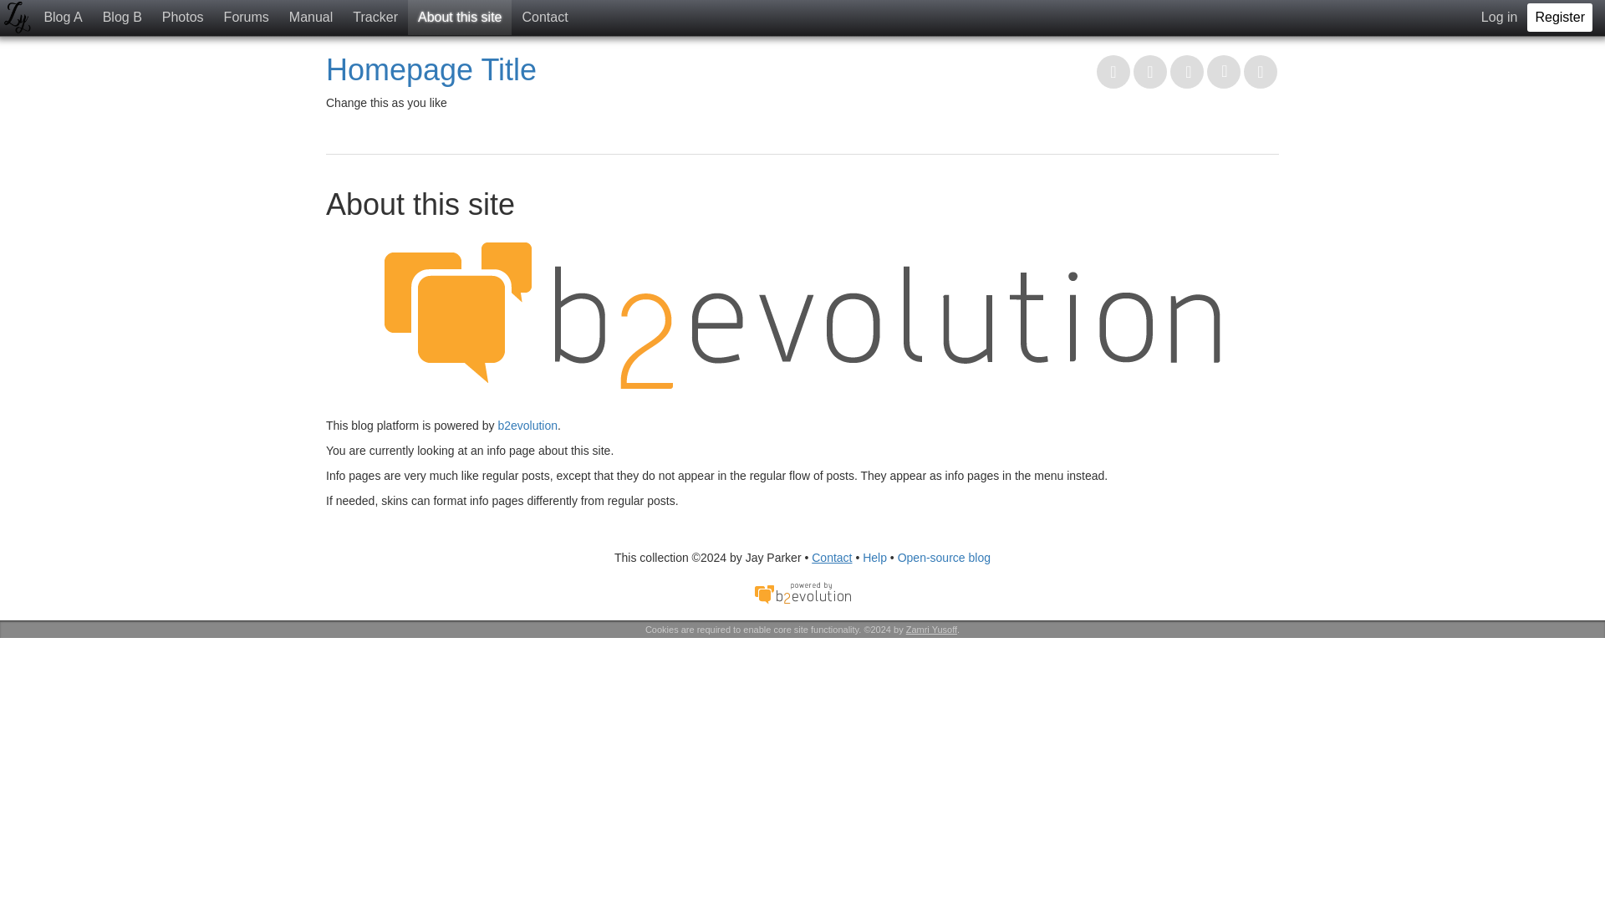  I want to click on Public Blog, so click(62, 18).